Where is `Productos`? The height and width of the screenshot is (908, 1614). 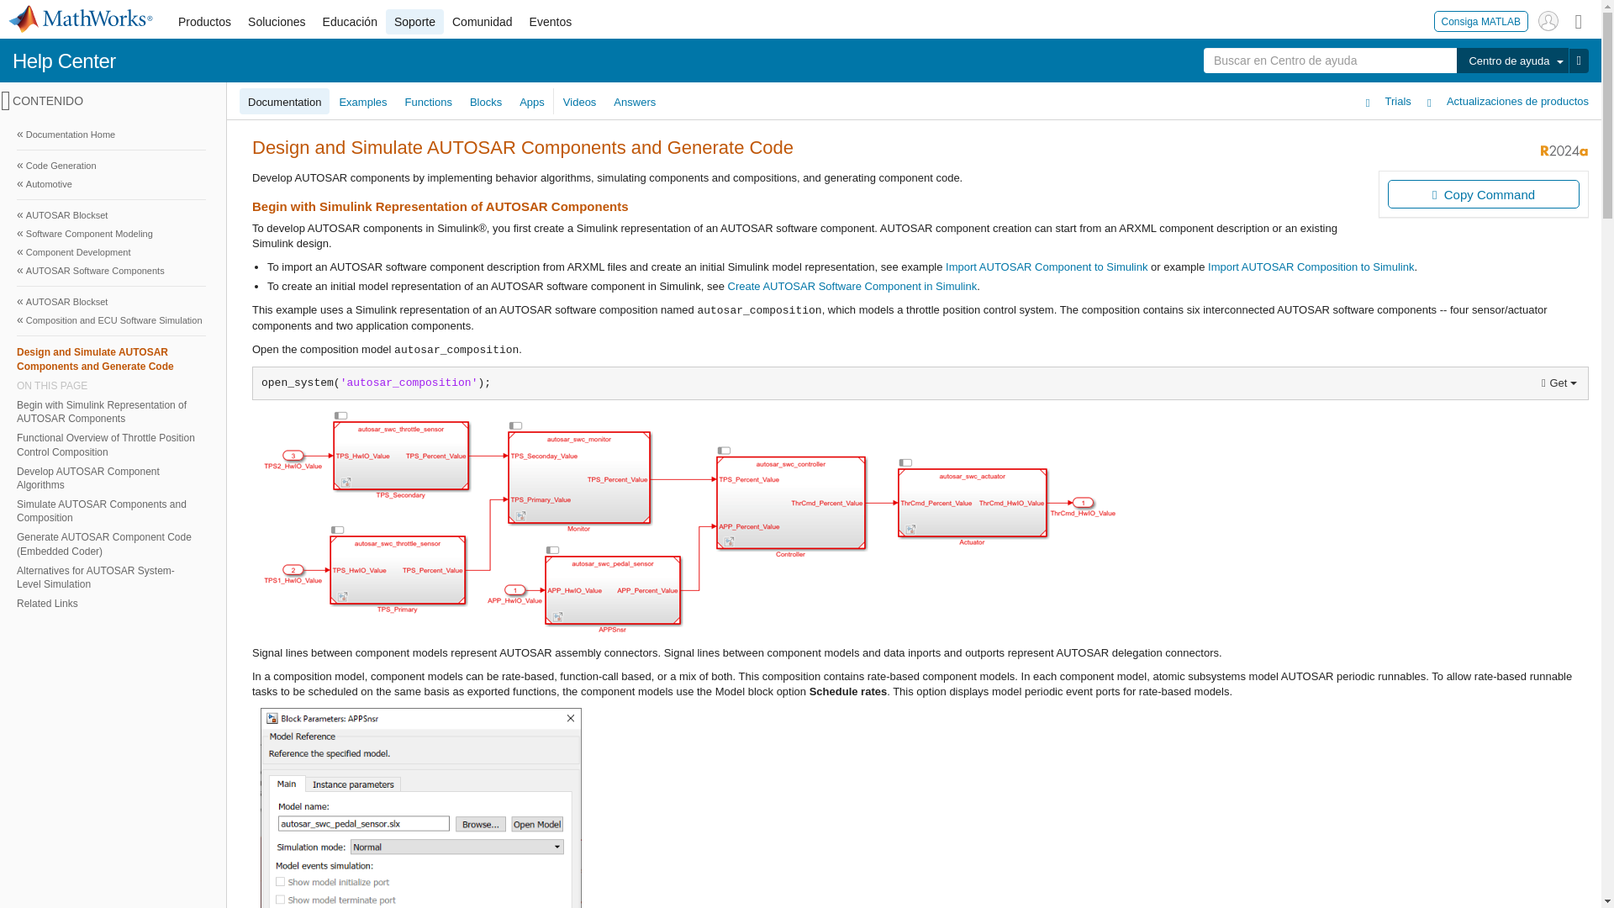
Productos is located at coordinates (203, 22).